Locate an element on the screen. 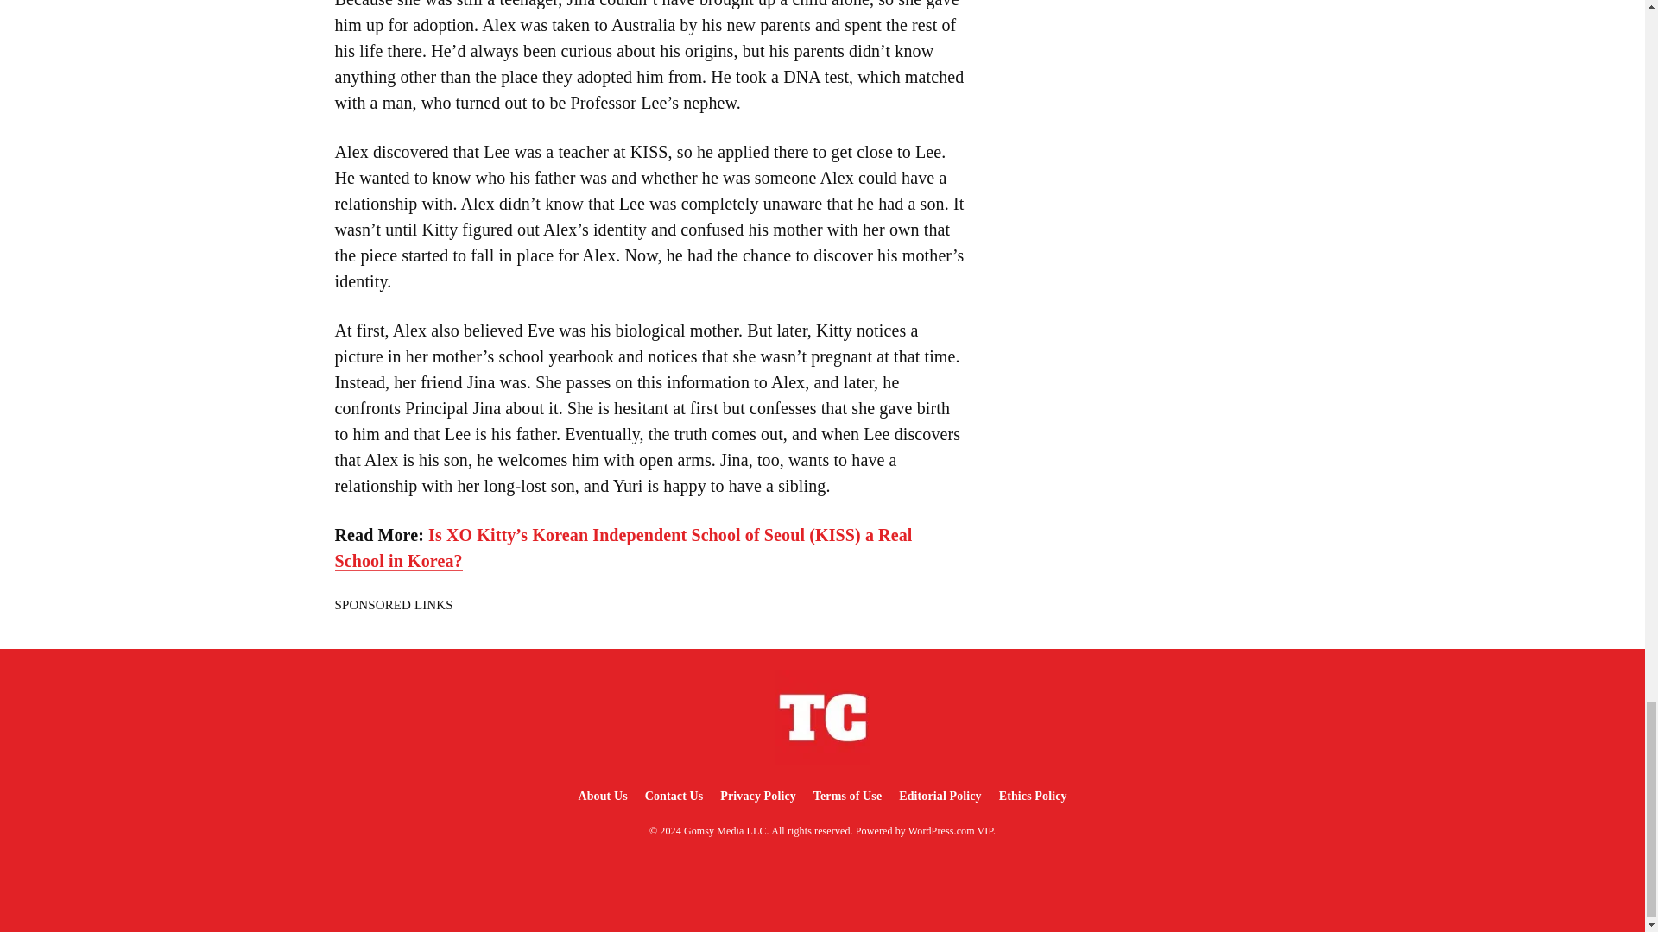  About Us is located at coordinates (601, 796).